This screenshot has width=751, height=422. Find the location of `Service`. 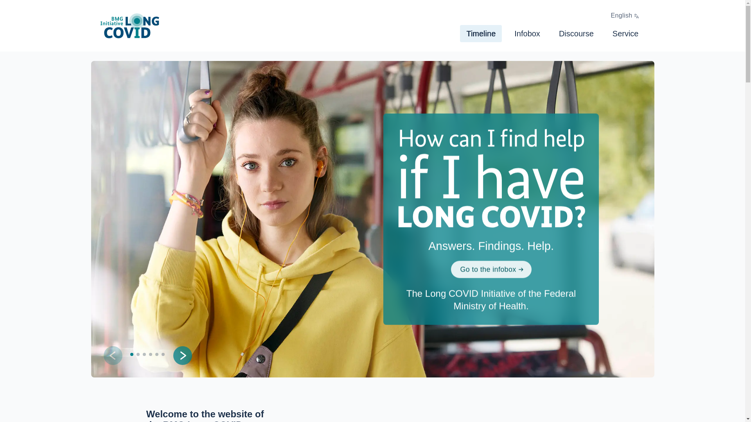

Service is located at coordinates (625, 34).